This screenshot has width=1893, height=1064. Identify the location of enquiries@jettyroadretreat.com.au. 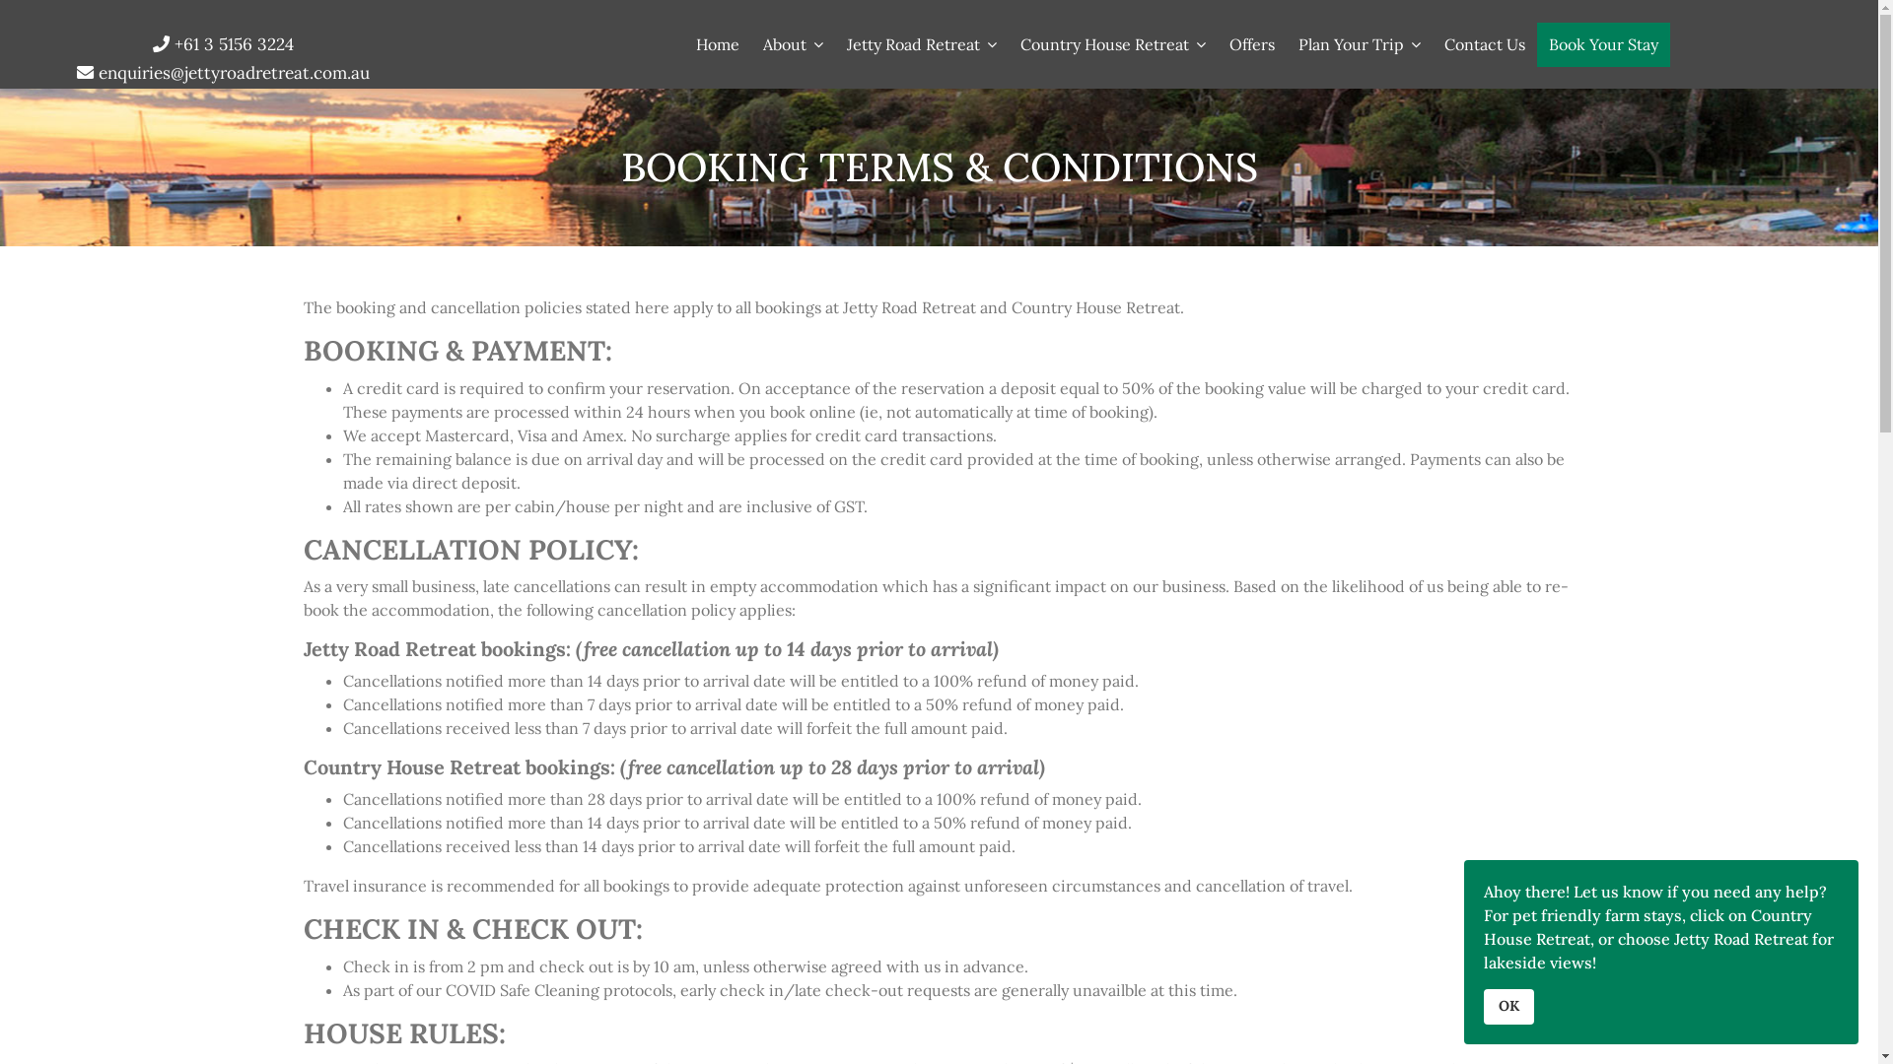
(235, 73).